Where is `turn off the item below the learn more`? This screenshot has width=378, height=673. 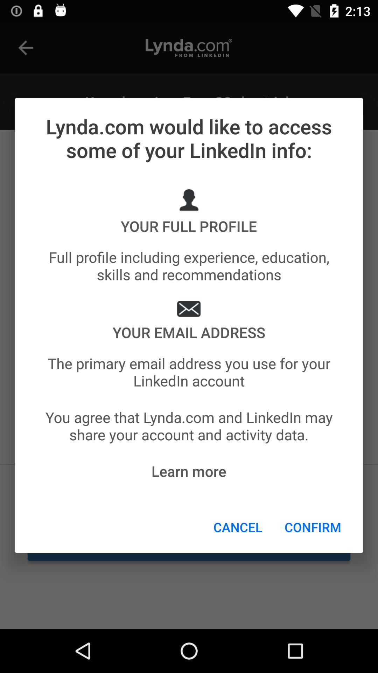
turn off the item below the learn more is located at coordinates (238, 527).